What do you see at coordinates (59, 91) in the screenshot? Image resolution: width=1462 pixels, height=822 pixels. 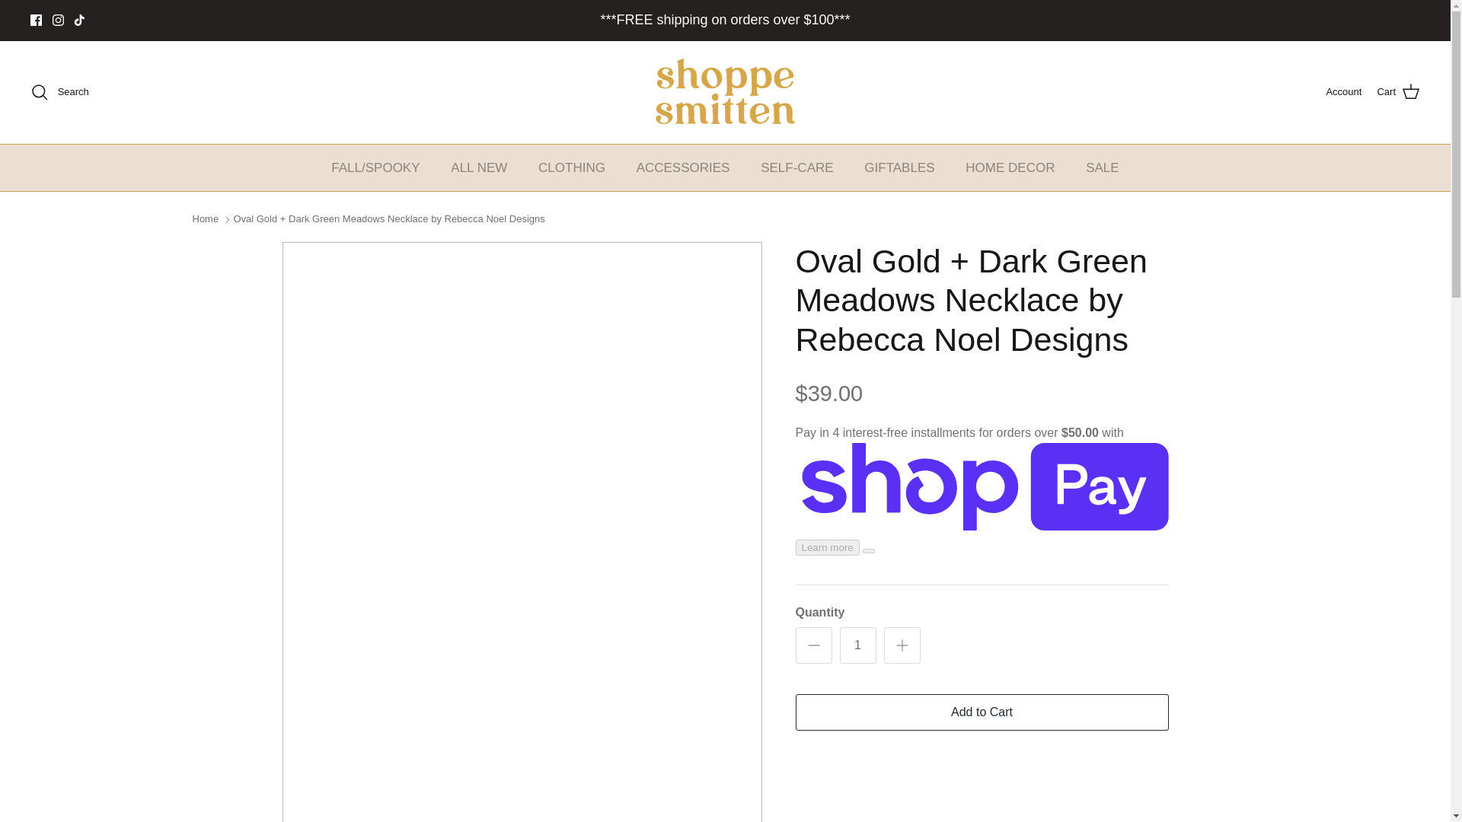 I see `Search` at bounding box center [59, 91].